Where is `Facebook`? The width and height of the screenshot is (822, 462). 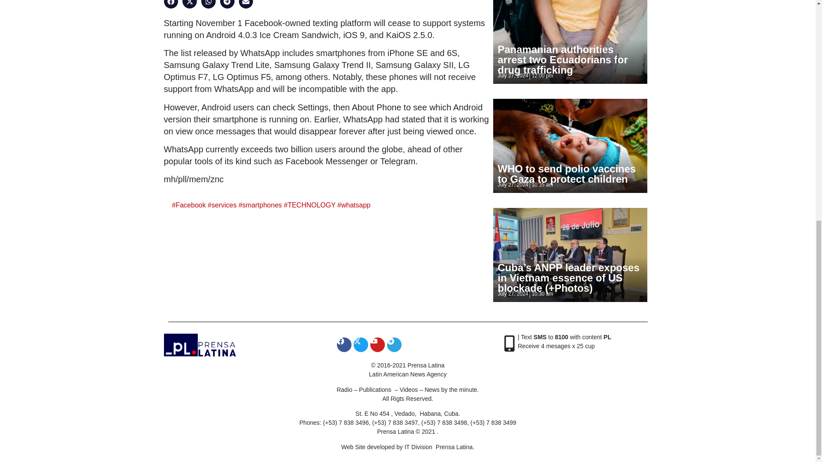
Facebook is located at coordinates (191, 205).